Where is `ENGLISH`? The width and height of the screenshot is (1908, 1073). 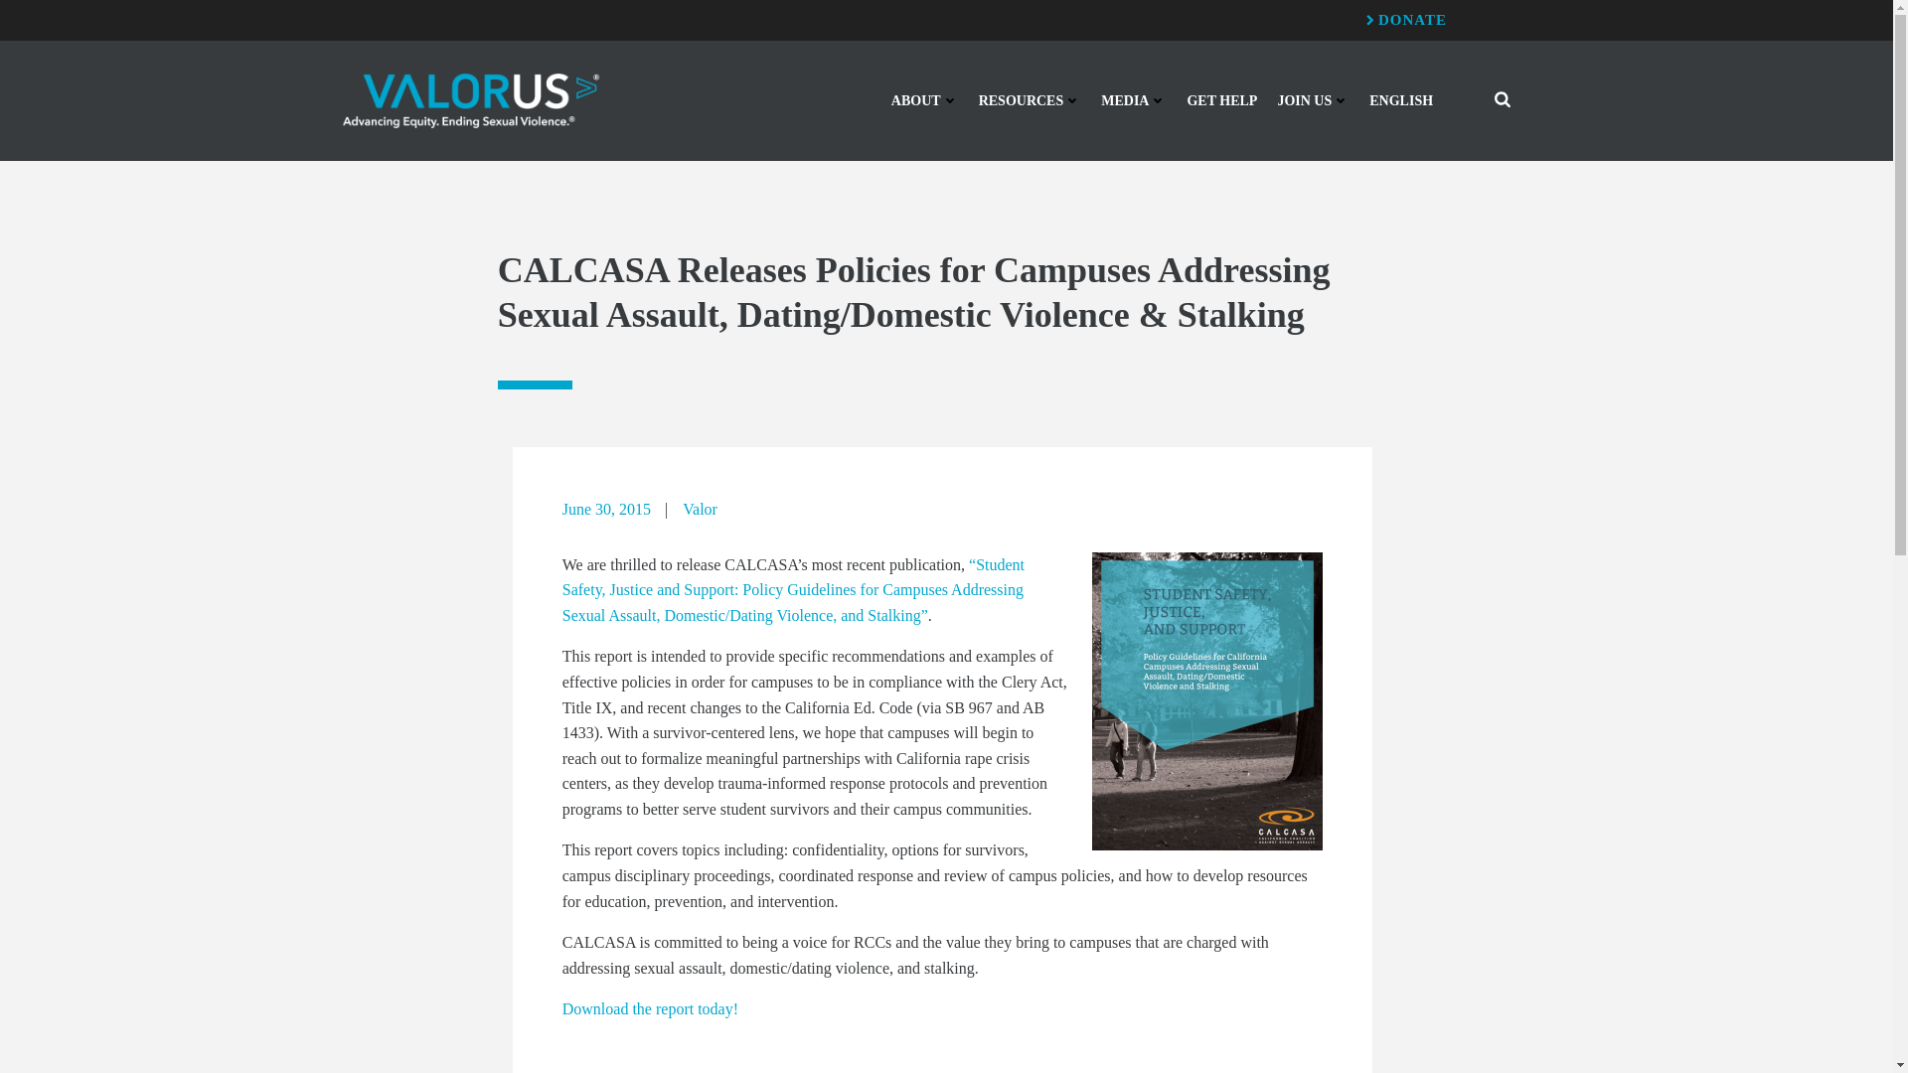
ENGLISH is located at coordinates (1401, 100).